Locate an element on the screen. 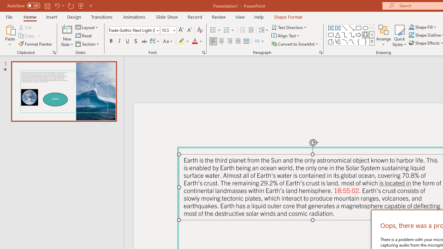 The width and height of the screenshot is (443, 249). New Slide is located at coordinates (67, 35).